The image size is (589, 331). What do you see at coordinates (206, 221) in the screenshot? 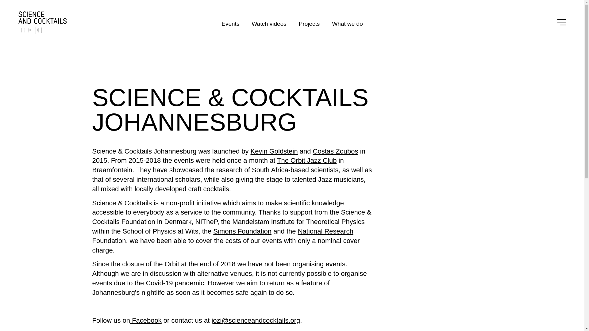
I see `NITheP` at bounding box center [206, 221].